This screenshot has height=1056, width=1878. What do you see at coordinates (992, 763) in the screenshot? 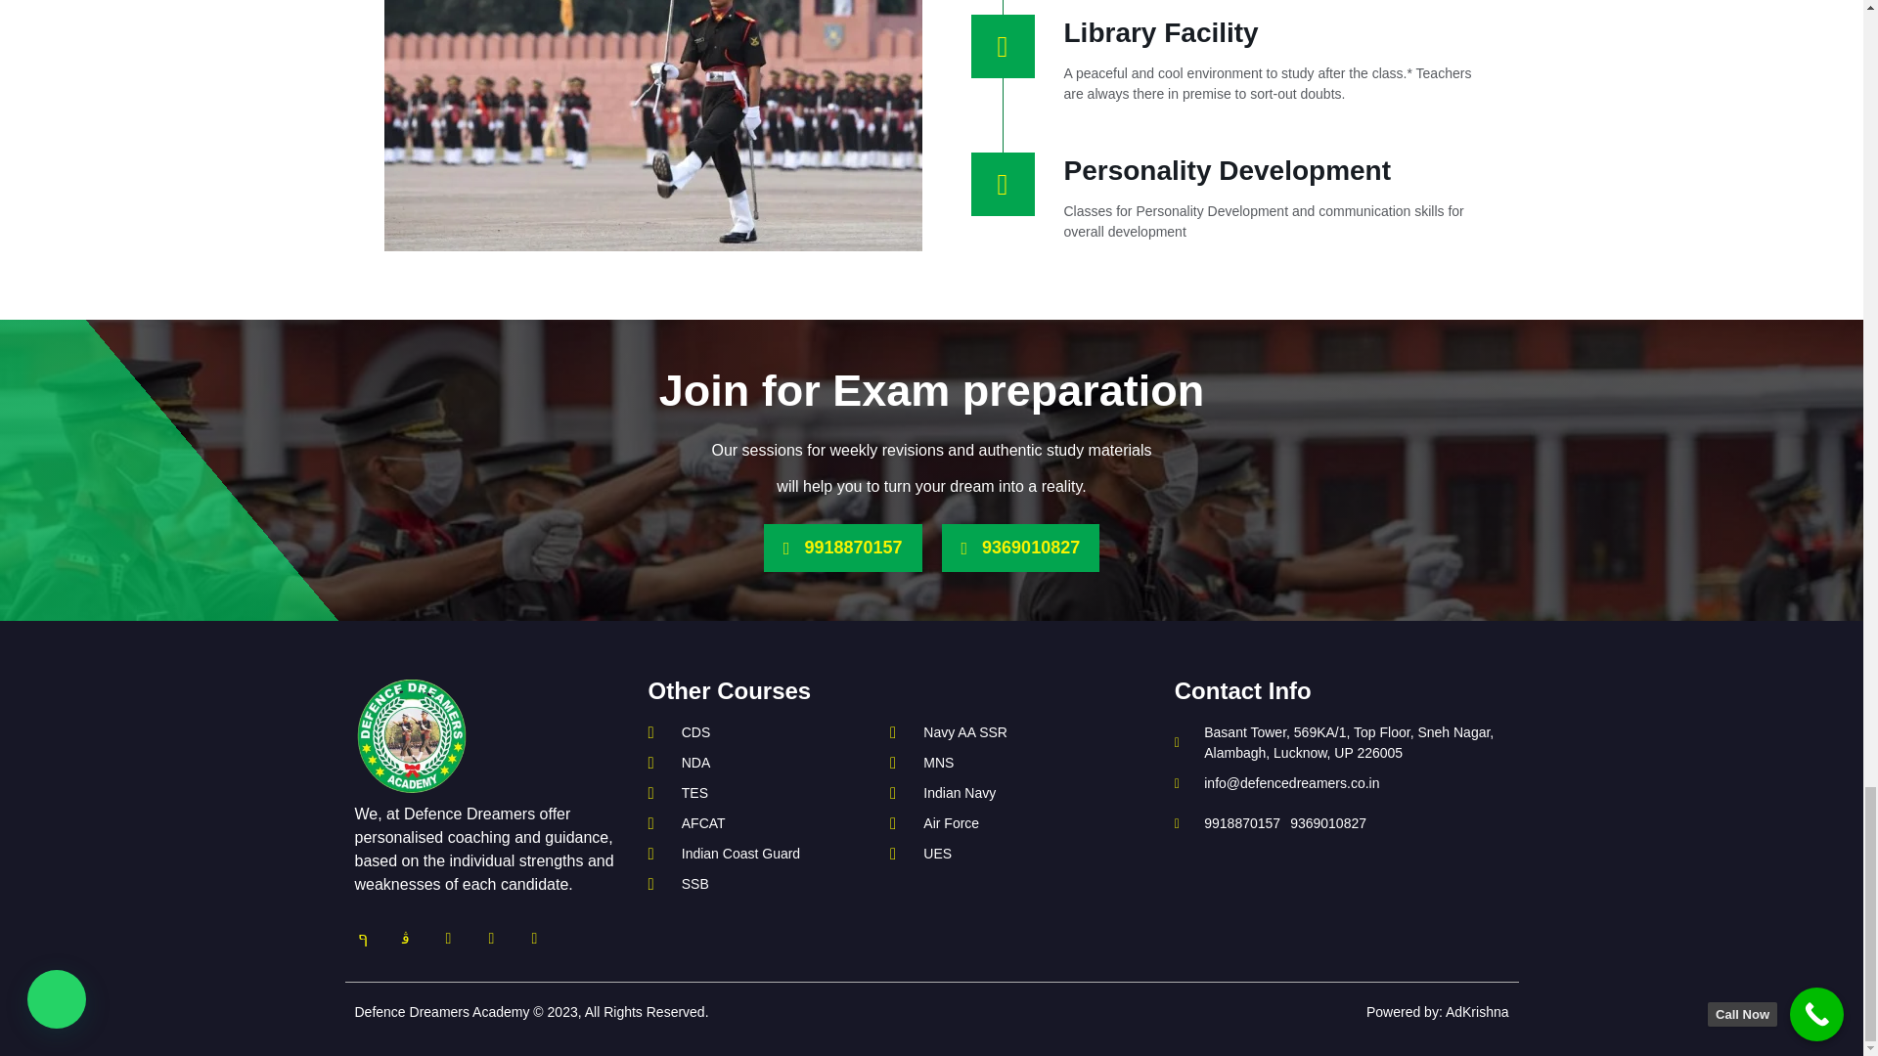
I see `MNS` at bounding box center [992, 763].